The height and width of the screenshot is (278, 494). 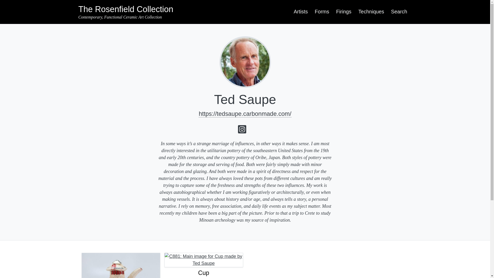 What do you see at coordinates (203, 273) in the screenshot?
I see `Cup` at bounding box center [203, 273].